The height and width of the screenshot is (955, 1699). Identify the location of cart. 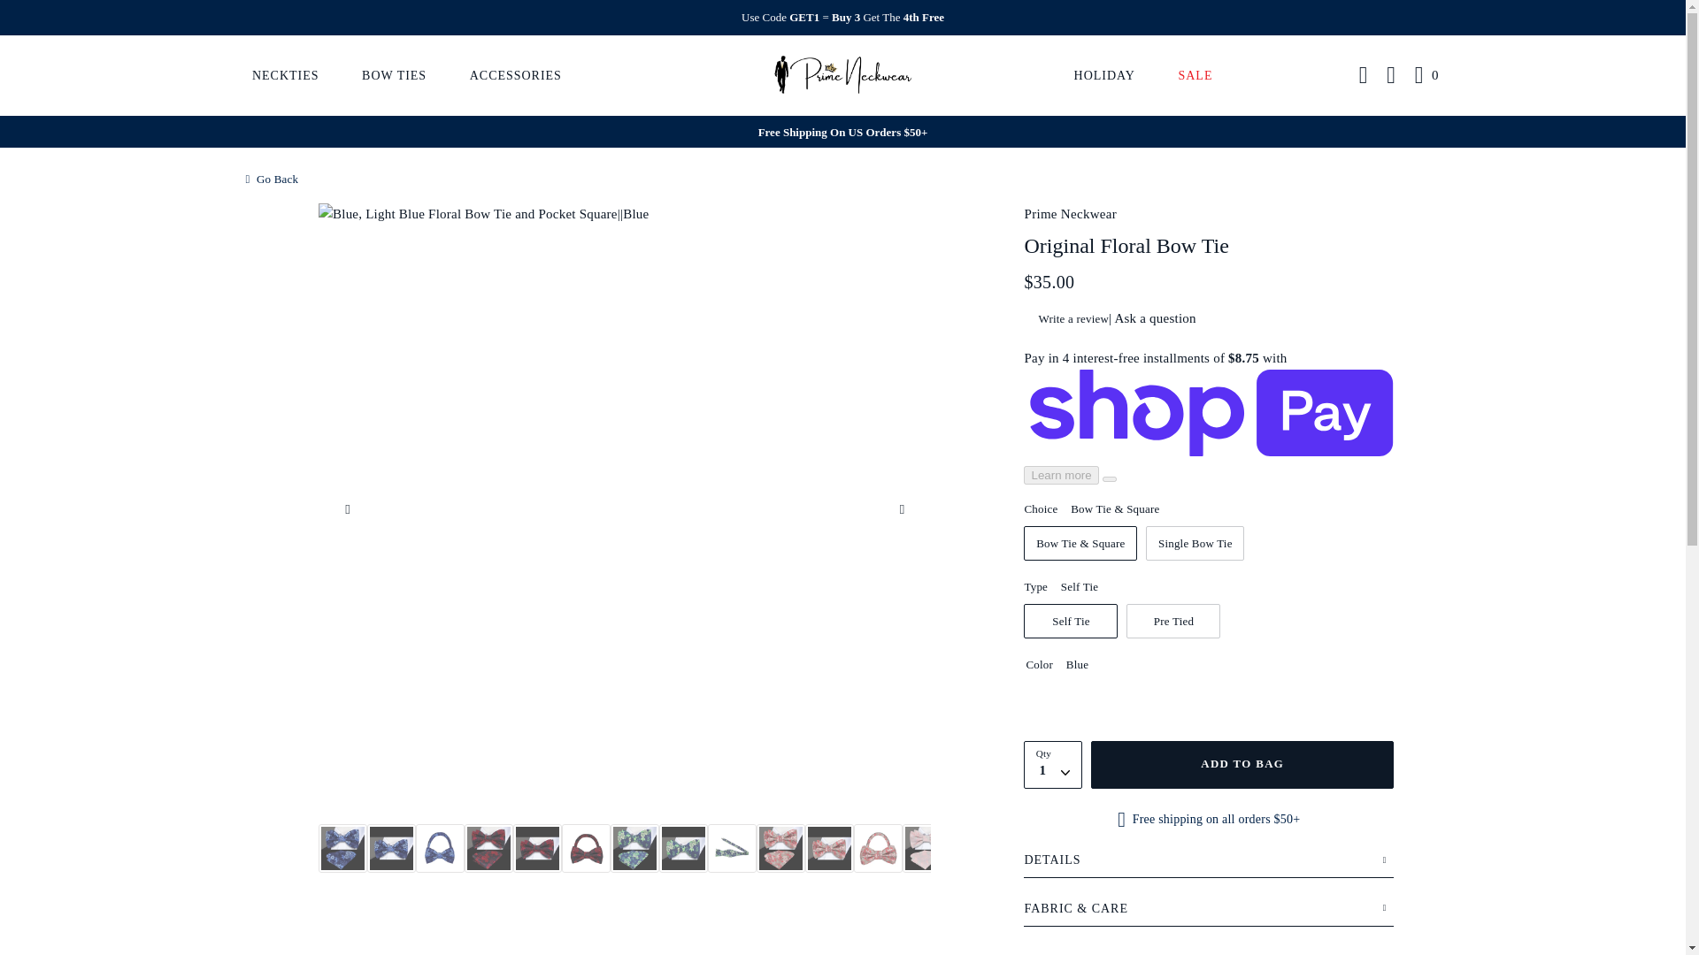
(1428, 76).